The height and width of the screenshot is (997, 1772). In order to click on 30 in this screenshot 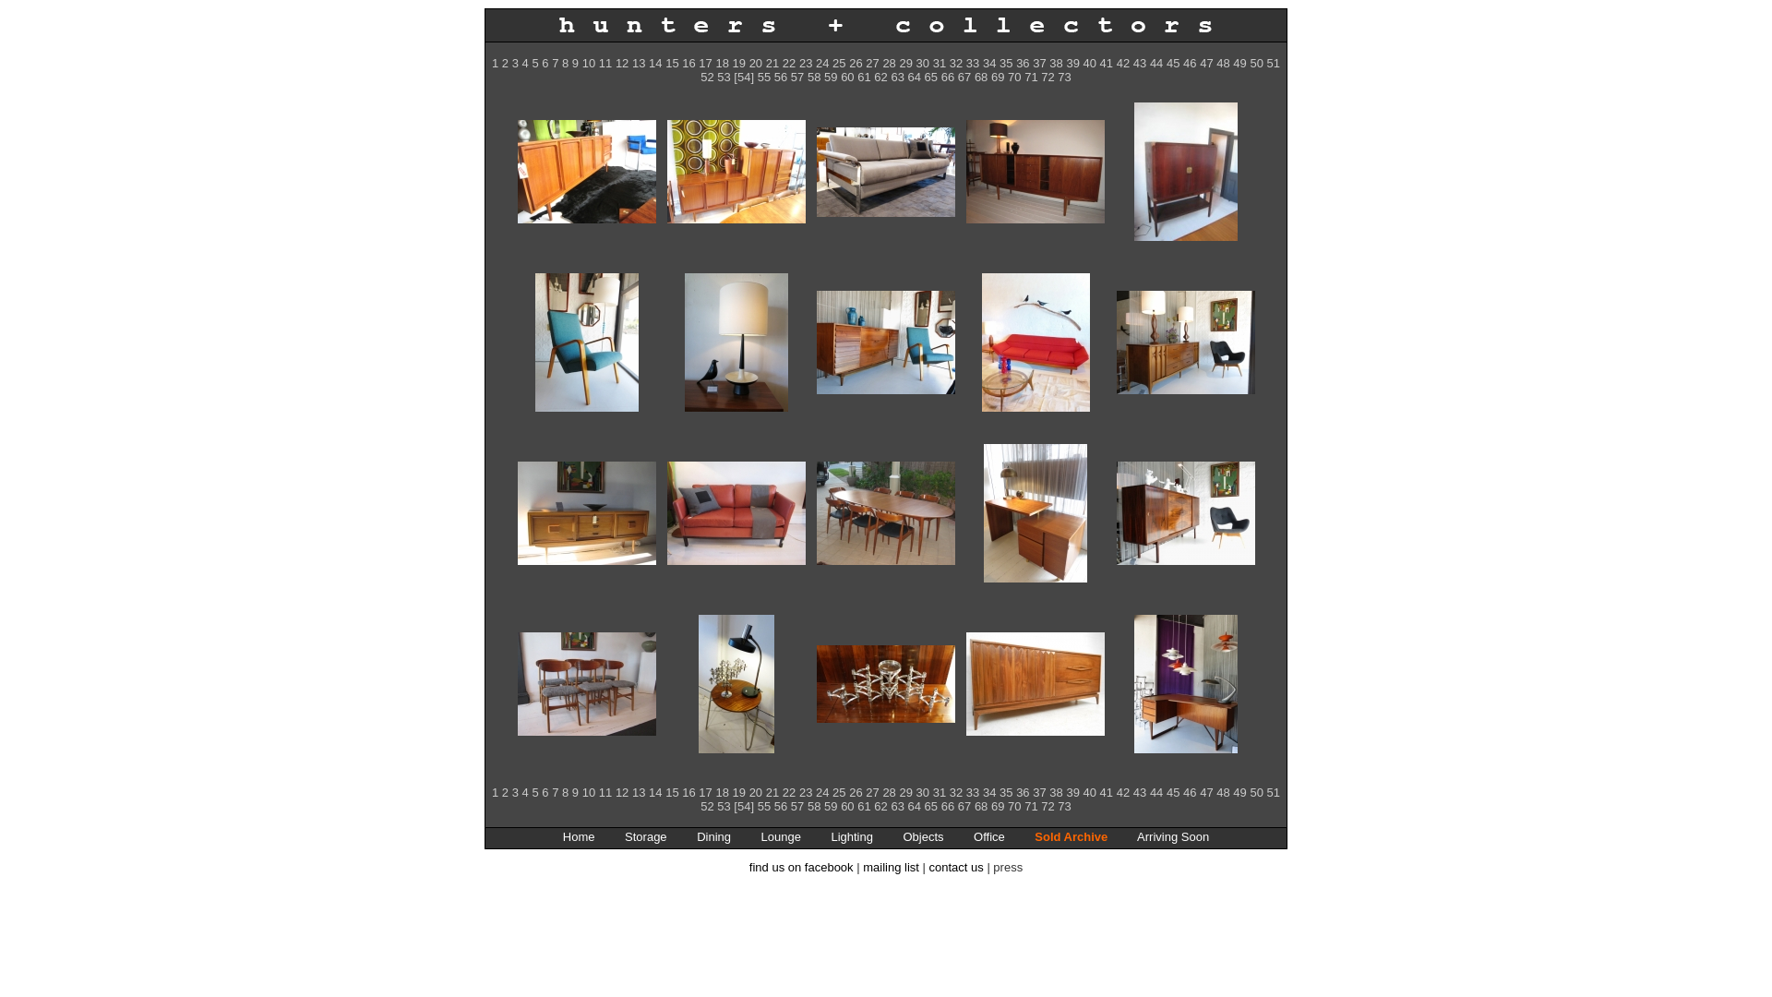, I will do `click(923, 63)`.